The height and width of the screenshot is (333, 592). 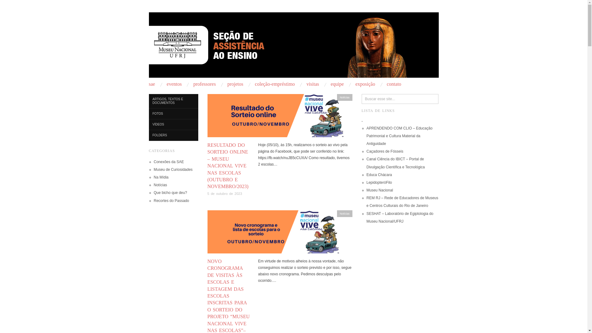 I want to click on eventos, so click(x=175, y=84).